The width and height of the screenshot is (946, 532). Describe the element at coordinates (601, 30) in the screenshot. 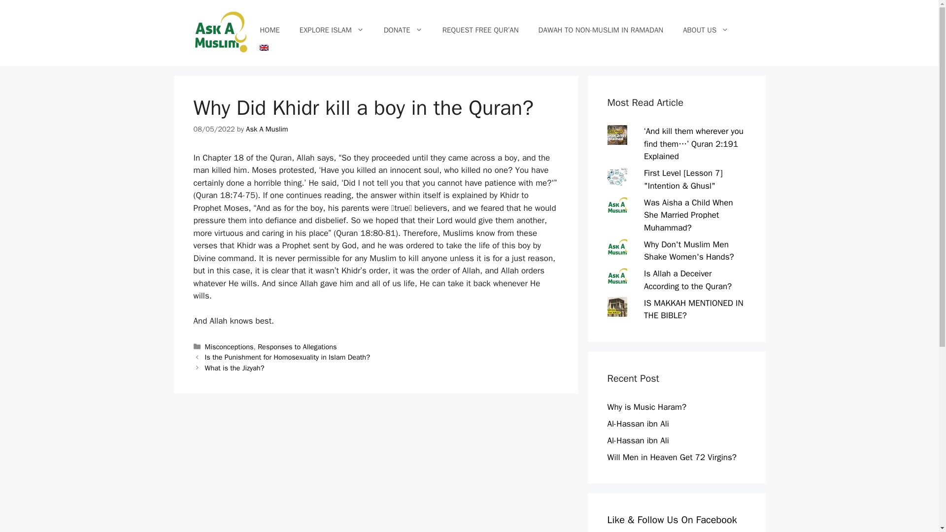

I see `DAWAH TO NON-MUSLIM IN RAMADAN` at that location.